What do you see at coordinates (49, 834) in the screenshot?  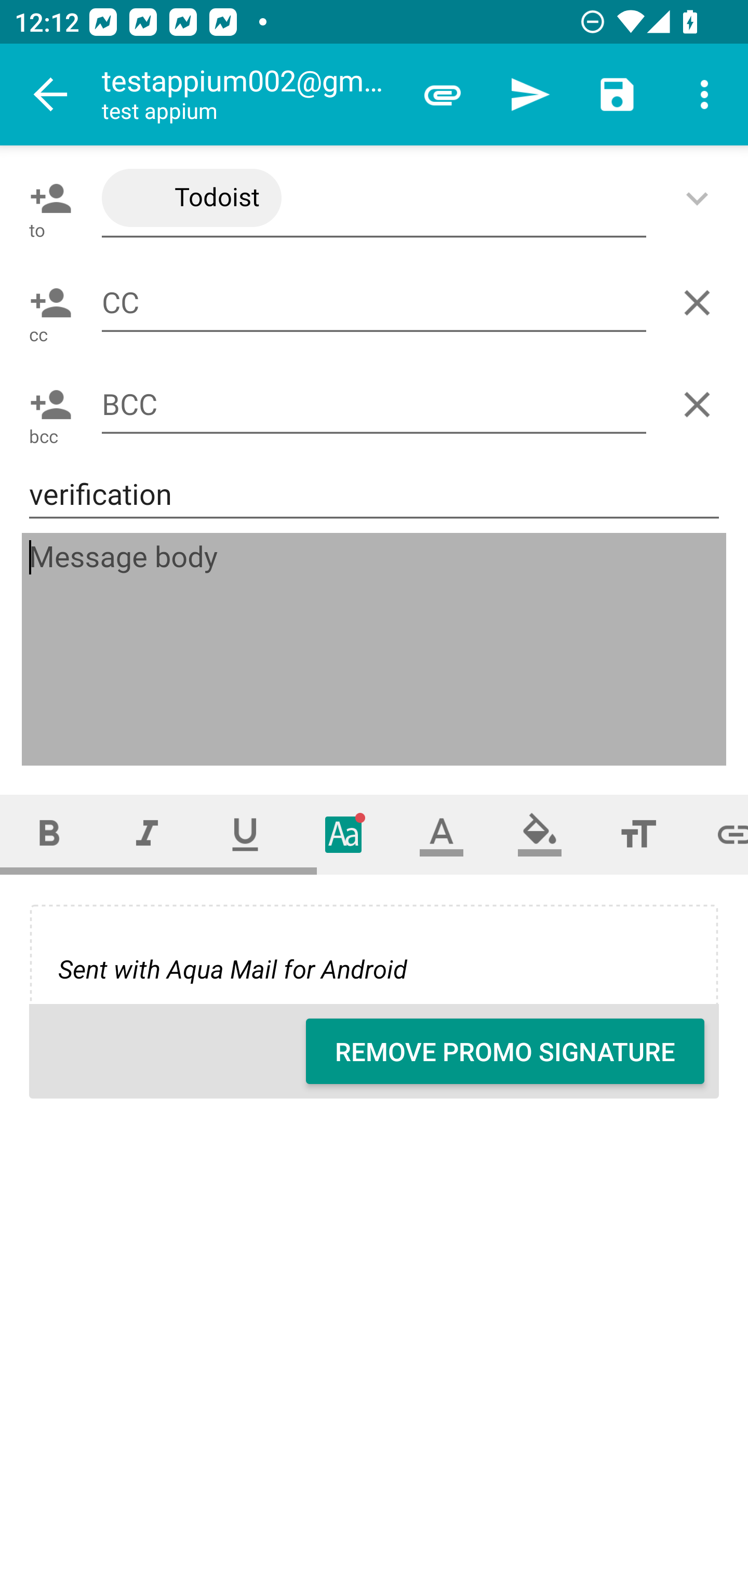 I see `Bold` at bounding box center [49, 834].